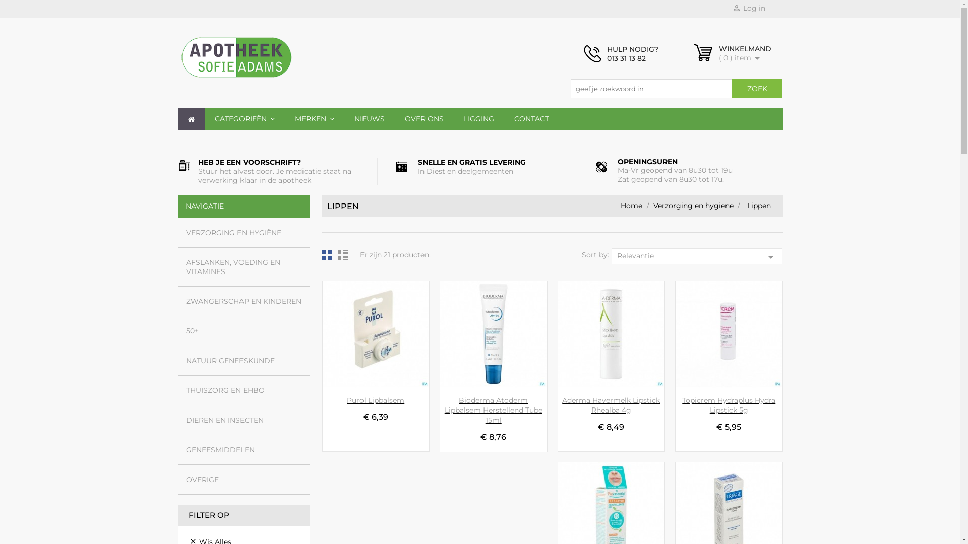 Image resolution: width=968 pixels, height=544 pixels. I want to click on ZOEK, so click(757, 89).